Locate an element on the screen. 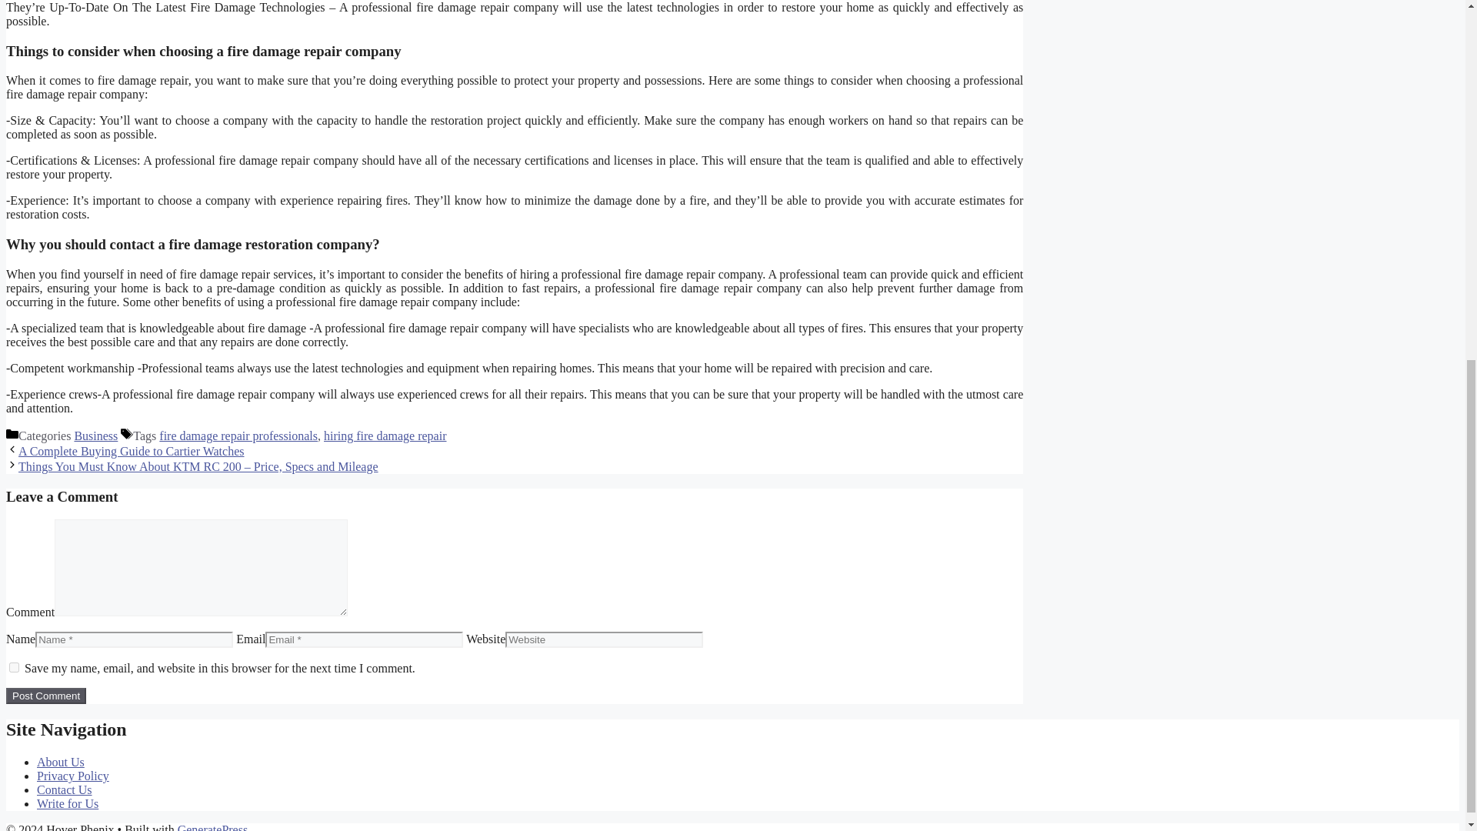 The image size is (1477, 831). About Us is located at coordinates (60, 762).